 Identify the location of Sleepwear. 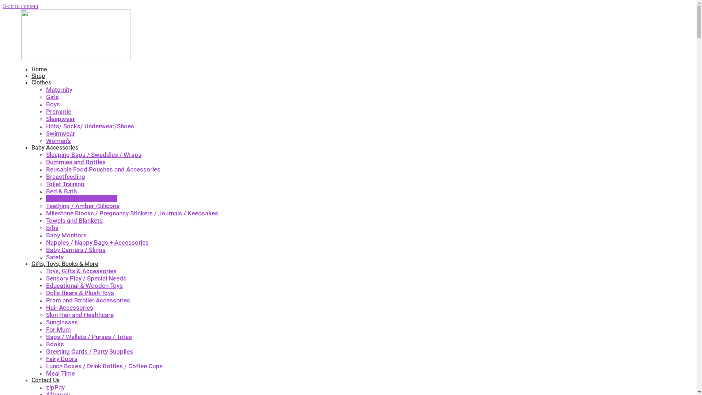
(61, 119).